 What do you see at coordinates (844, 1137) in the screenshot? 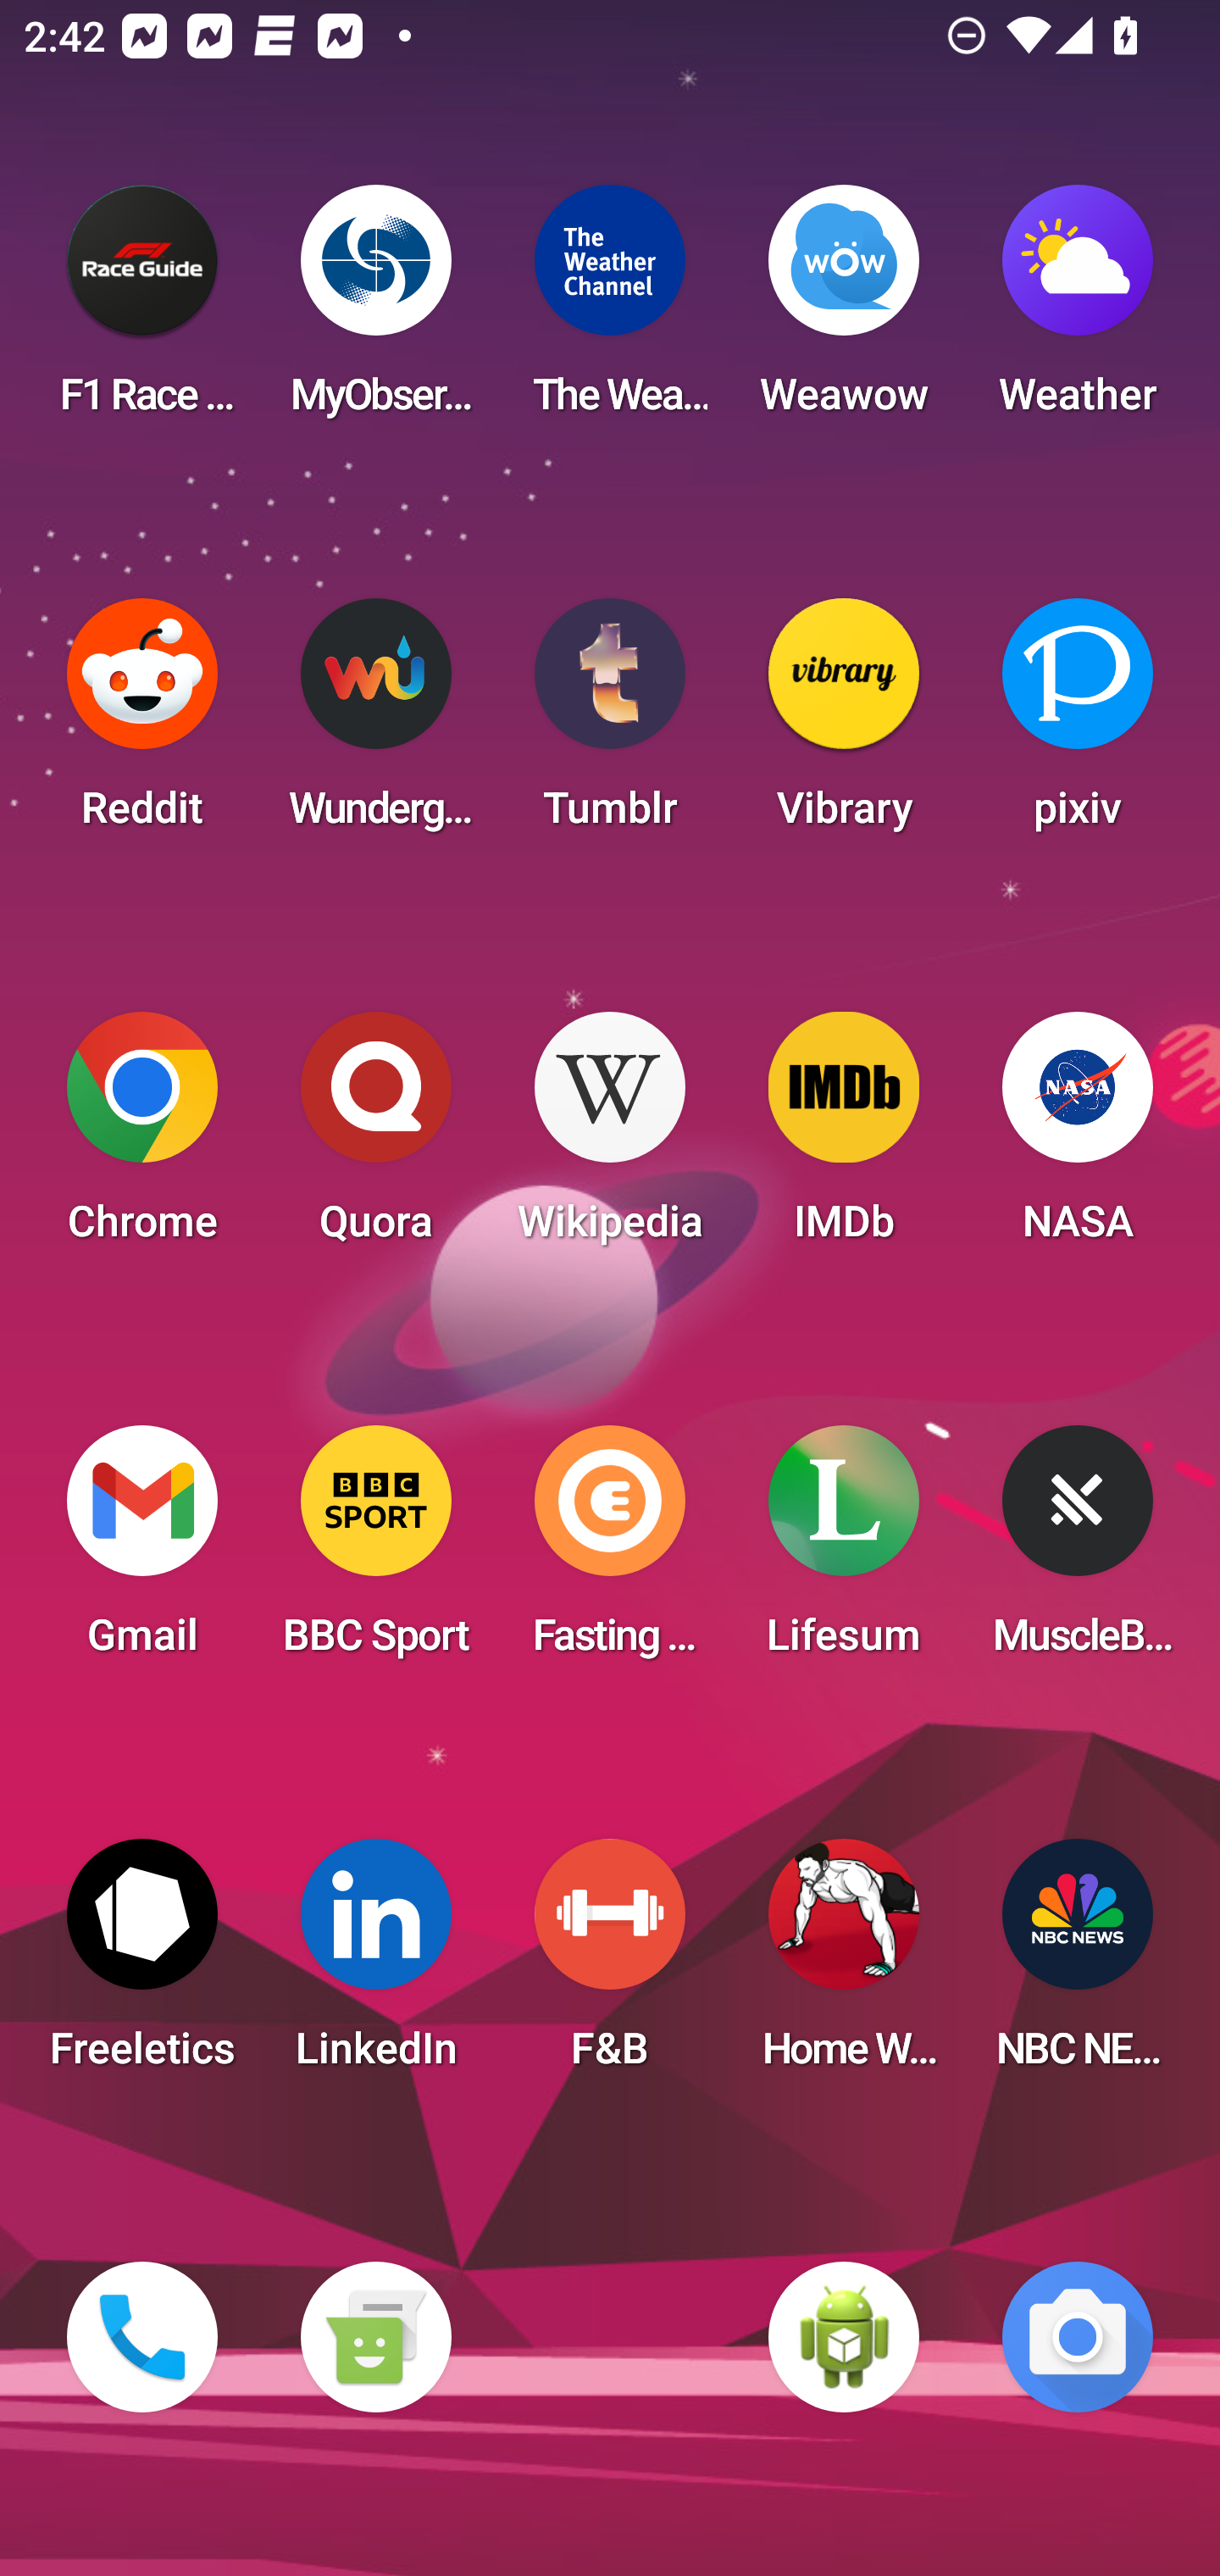
I see `IMDb` at bounding box center [844, 1137].